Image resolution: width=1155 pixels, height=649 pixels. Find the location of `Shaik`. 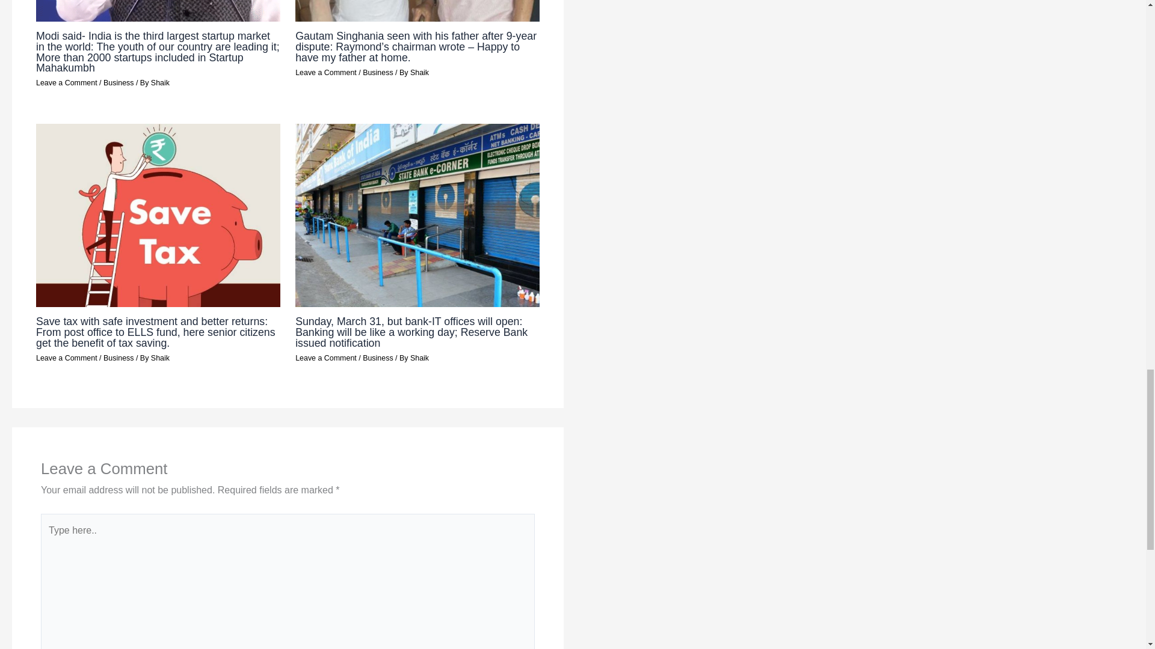

Shaik is located at coordinates (160, 358).